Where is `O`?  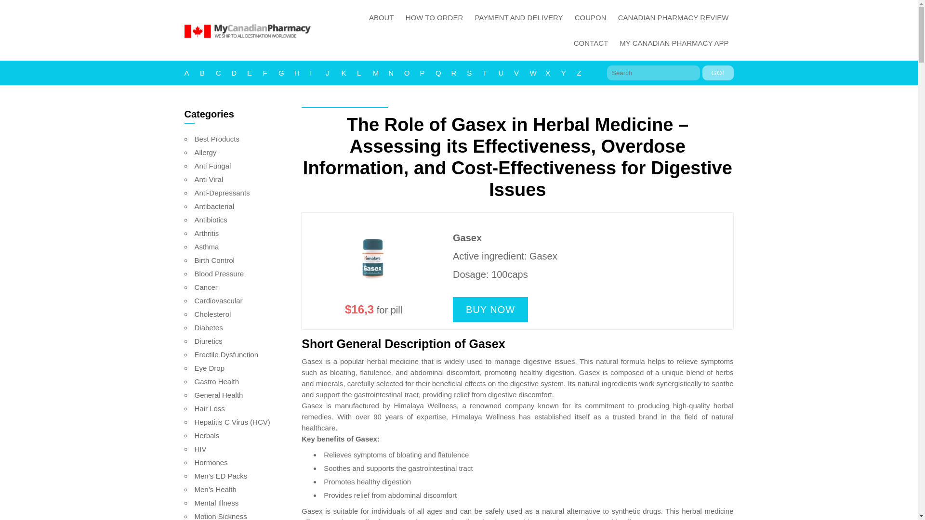 O is located at coordinates (412, 73).